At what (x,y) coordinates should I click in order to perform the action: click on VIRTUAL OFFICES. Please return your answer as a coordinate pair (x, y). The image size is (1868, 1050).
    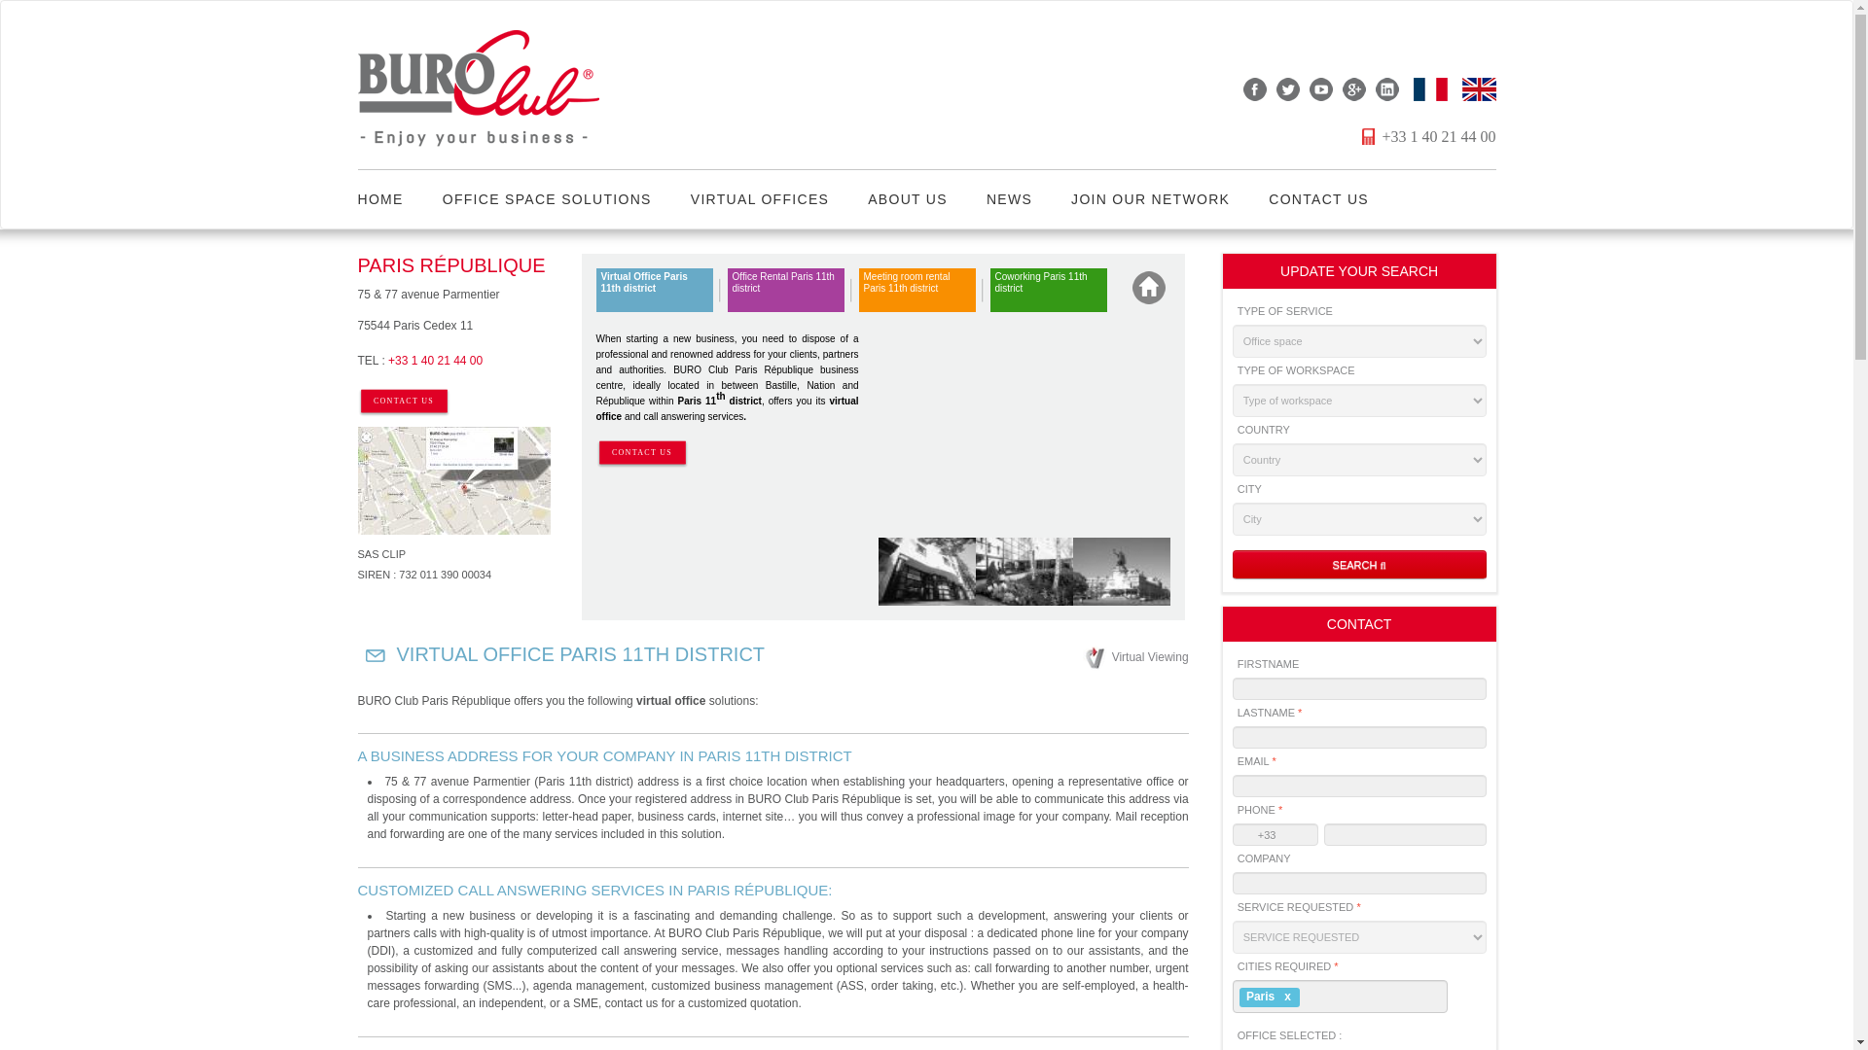
    Looking at the image, I should click on (760, 198).